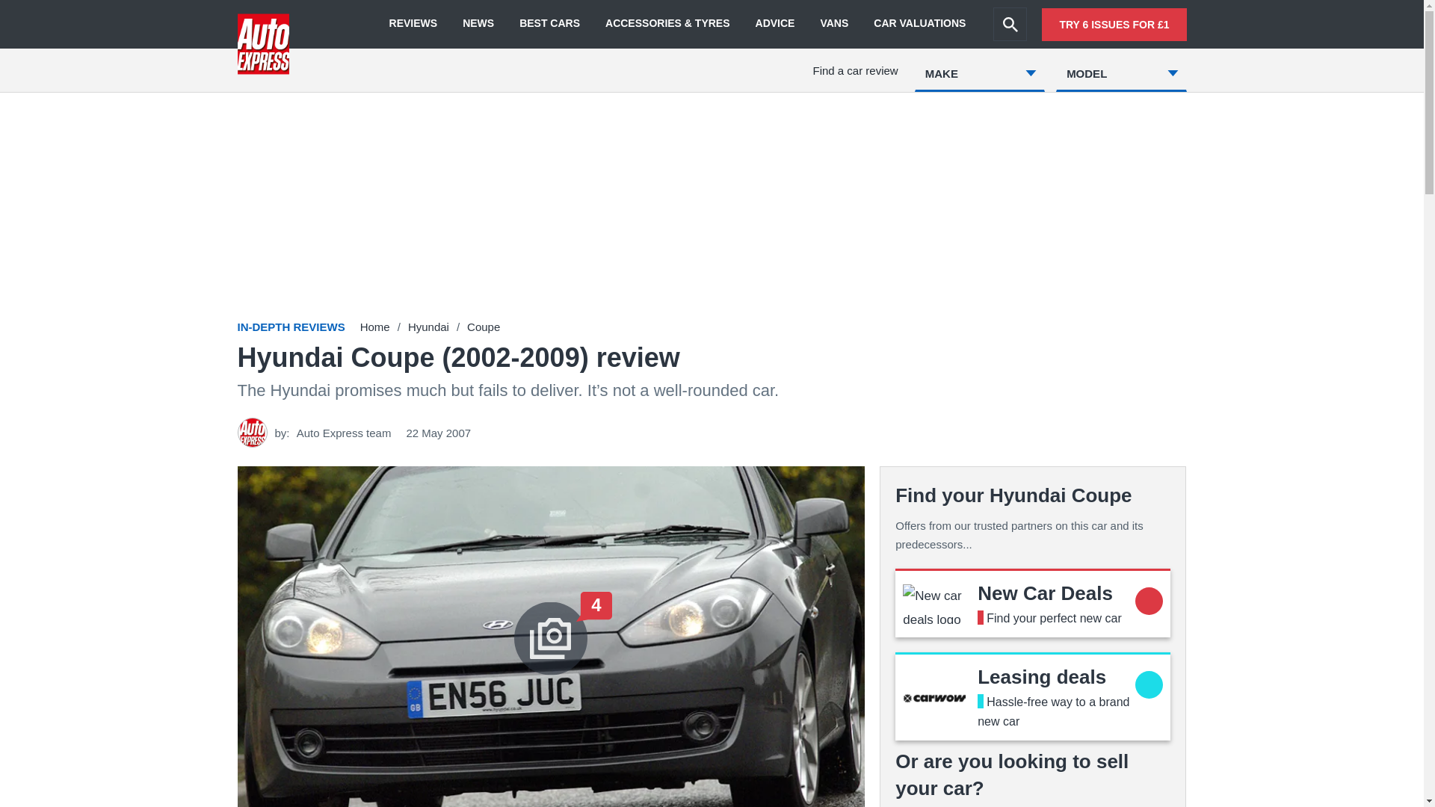 This screenshot has height=807, width=1435. Describe the element at coordinates (834, 24) in the screenshot. I see `VANS` at that location.